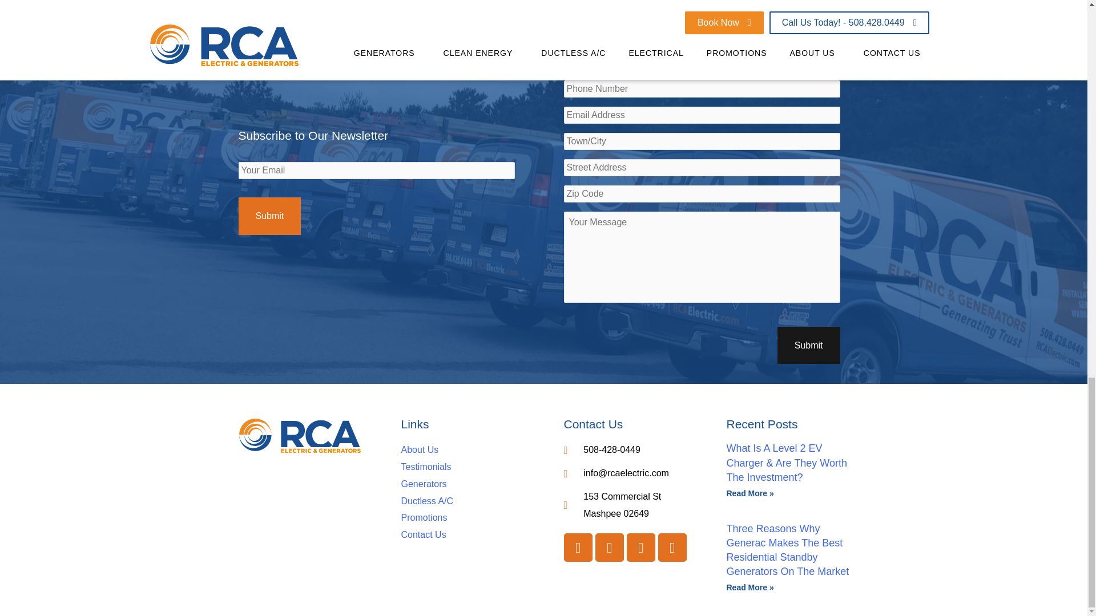 The height and width of the screenshot is (616, 1096). I want to click on Submit, so click(270, 216).